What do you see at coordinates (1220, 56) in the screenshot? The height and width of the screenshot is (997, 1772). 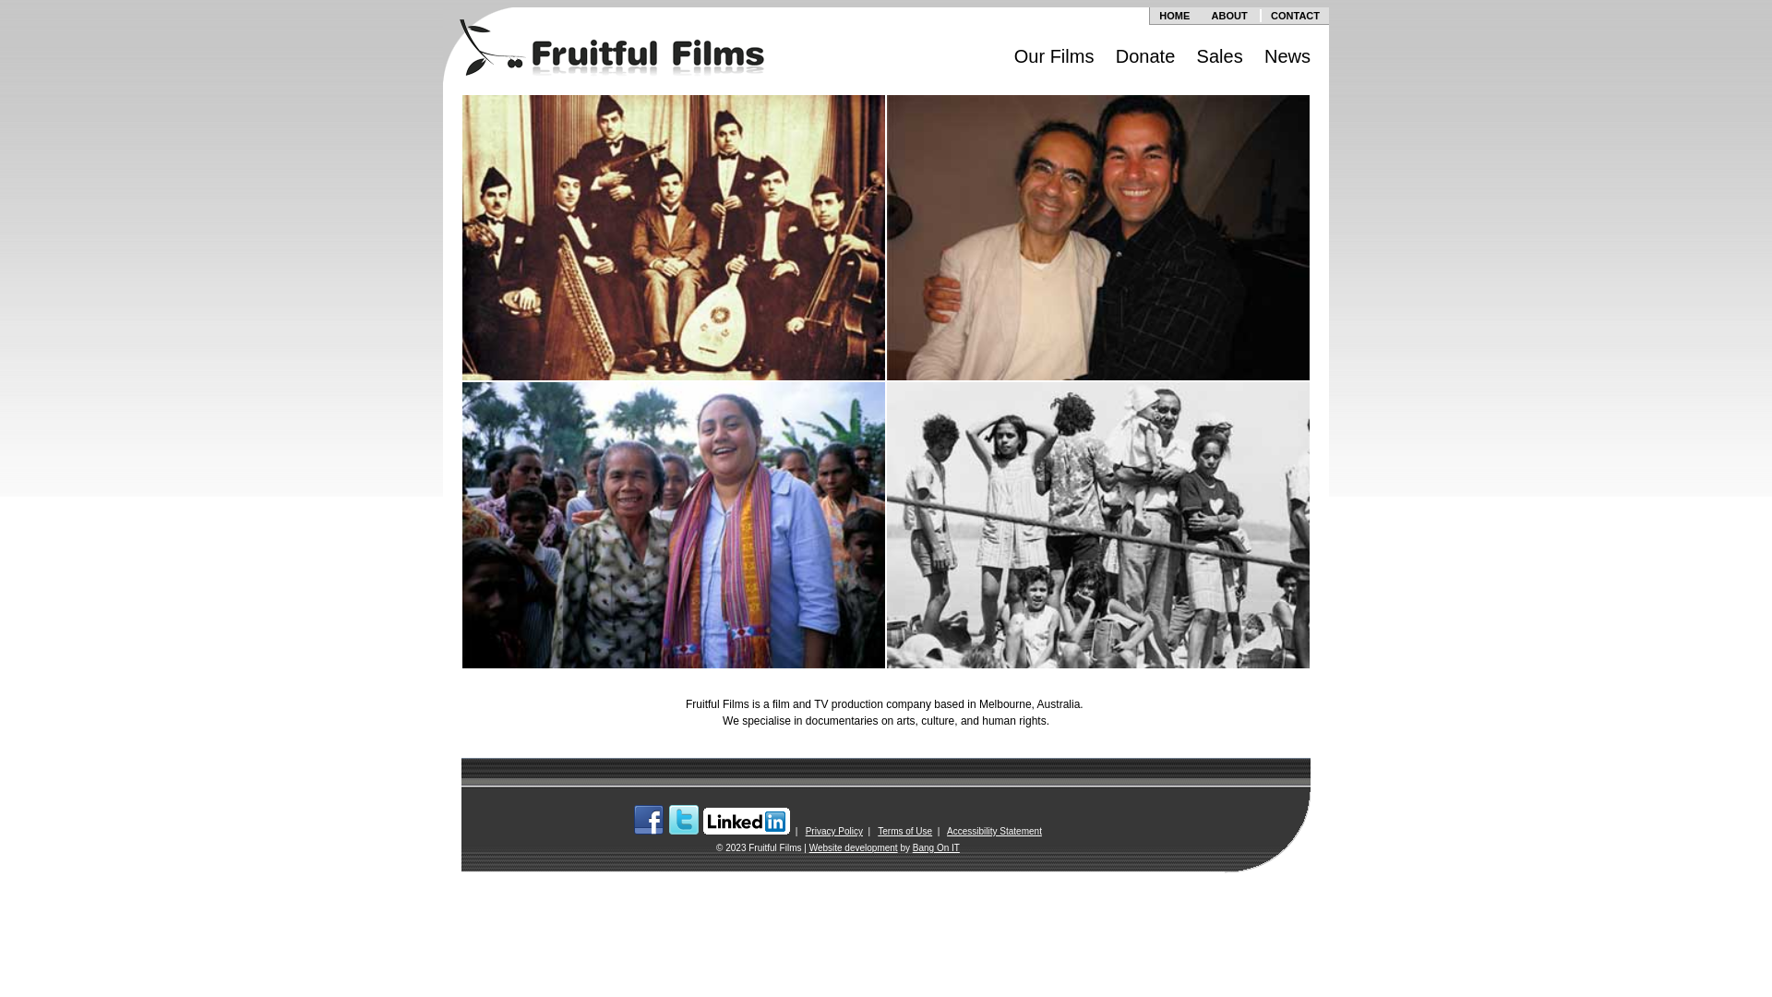 I see `Sales` at bounding box center [1220, 56].